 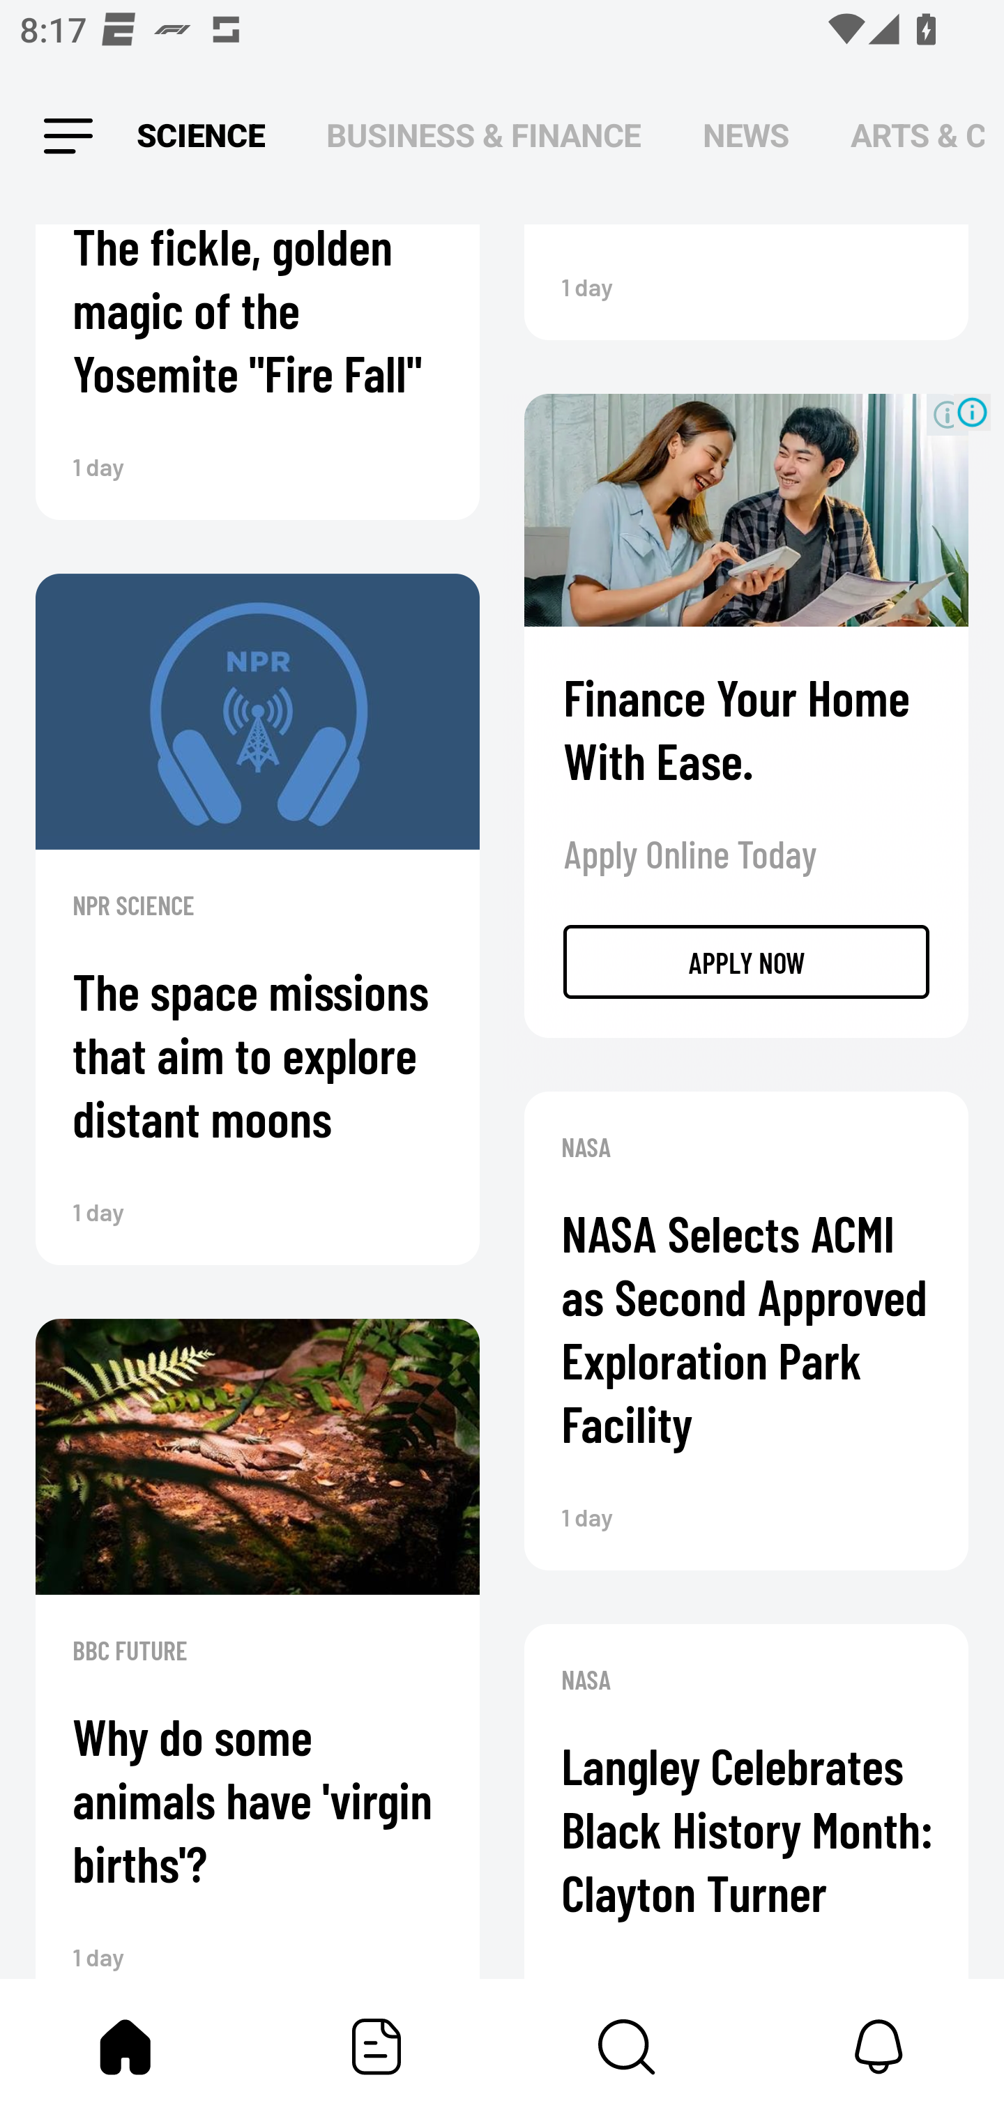 What do you see at coordinates (918, 137) in the screenshot?
I see `ARTS & CULTURE` at bounding box center [918, 137].